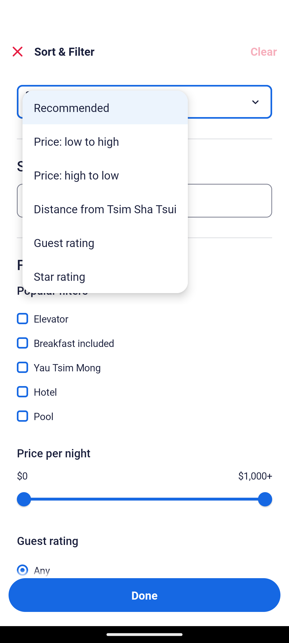 This screenshot has width=289, height=643. What do you see at coordinates (105, 208) in the screenshot?
I see `Distance from Tsim Sha Tsui` at bounding box center [105, 208].